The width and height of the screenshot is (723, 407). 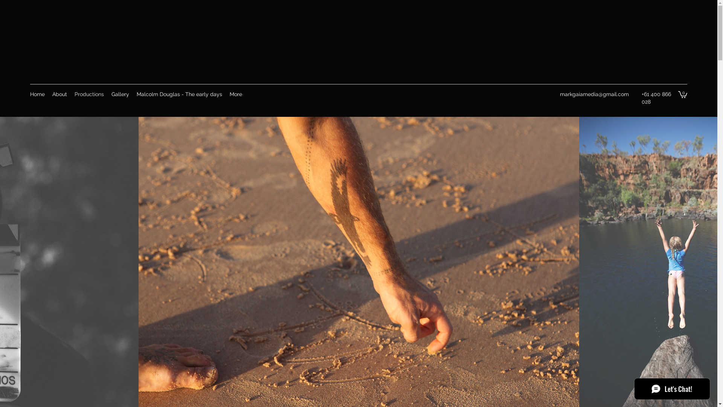 I want to click on Gallery, so click(x=120, y=94).